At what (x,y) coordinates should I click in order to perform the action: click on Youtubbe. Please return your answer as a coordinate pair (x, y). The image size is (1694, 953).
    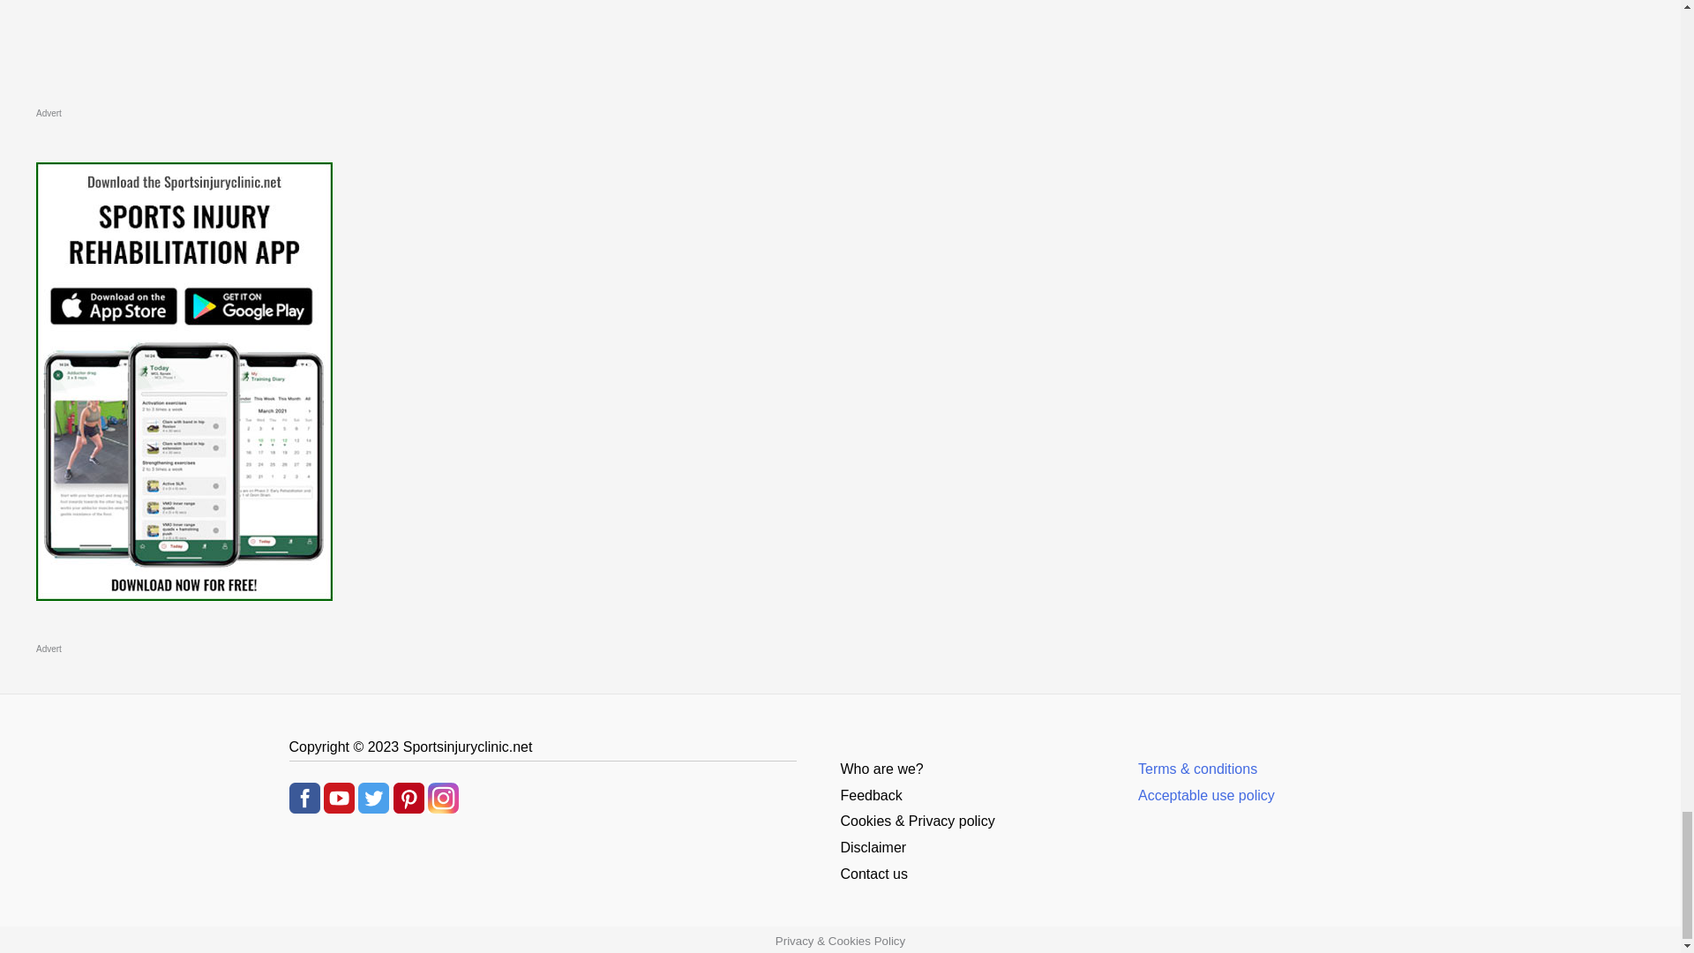
    Looking at the image, I should click on (339, 796).